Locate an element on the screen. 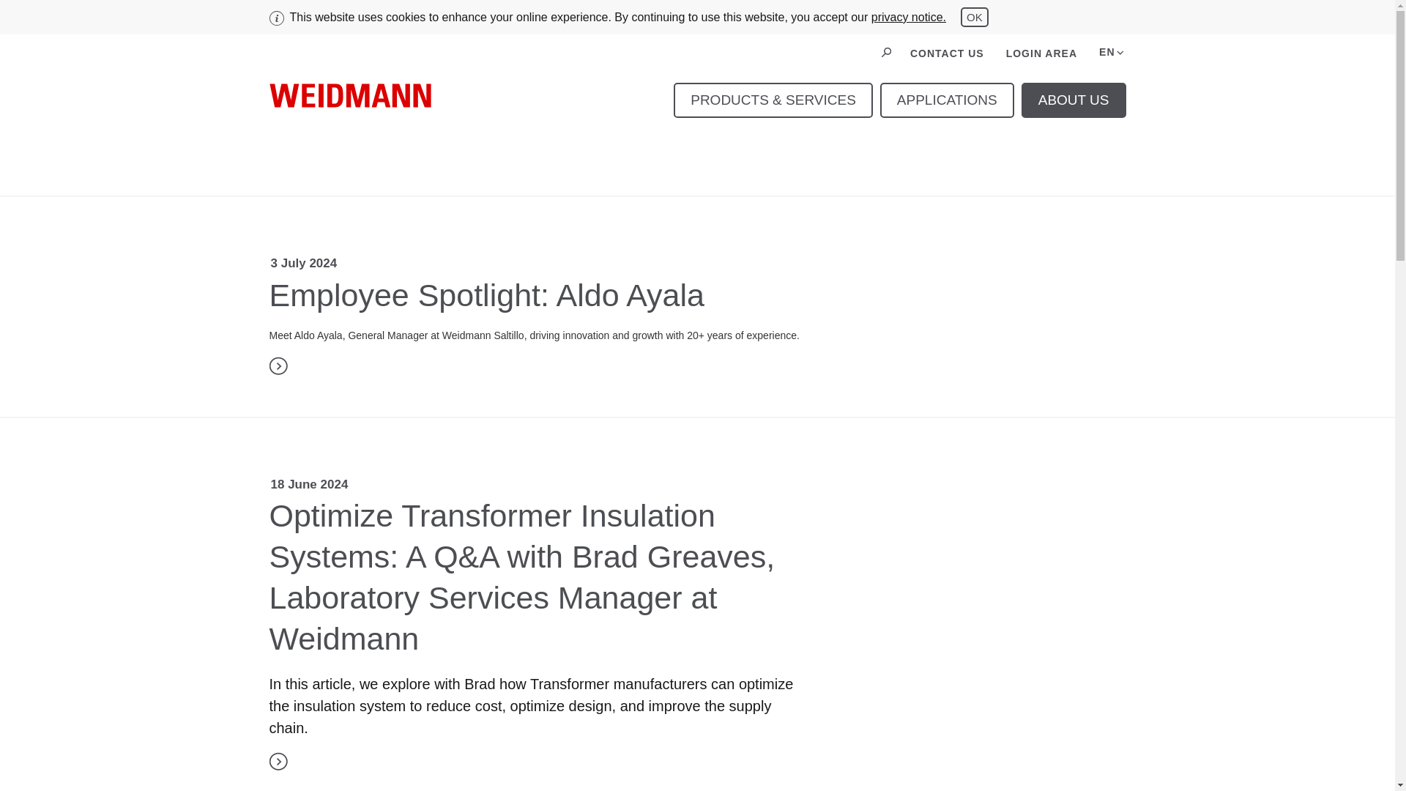  LOGIN AREA is located at coordinates (1041, 51).